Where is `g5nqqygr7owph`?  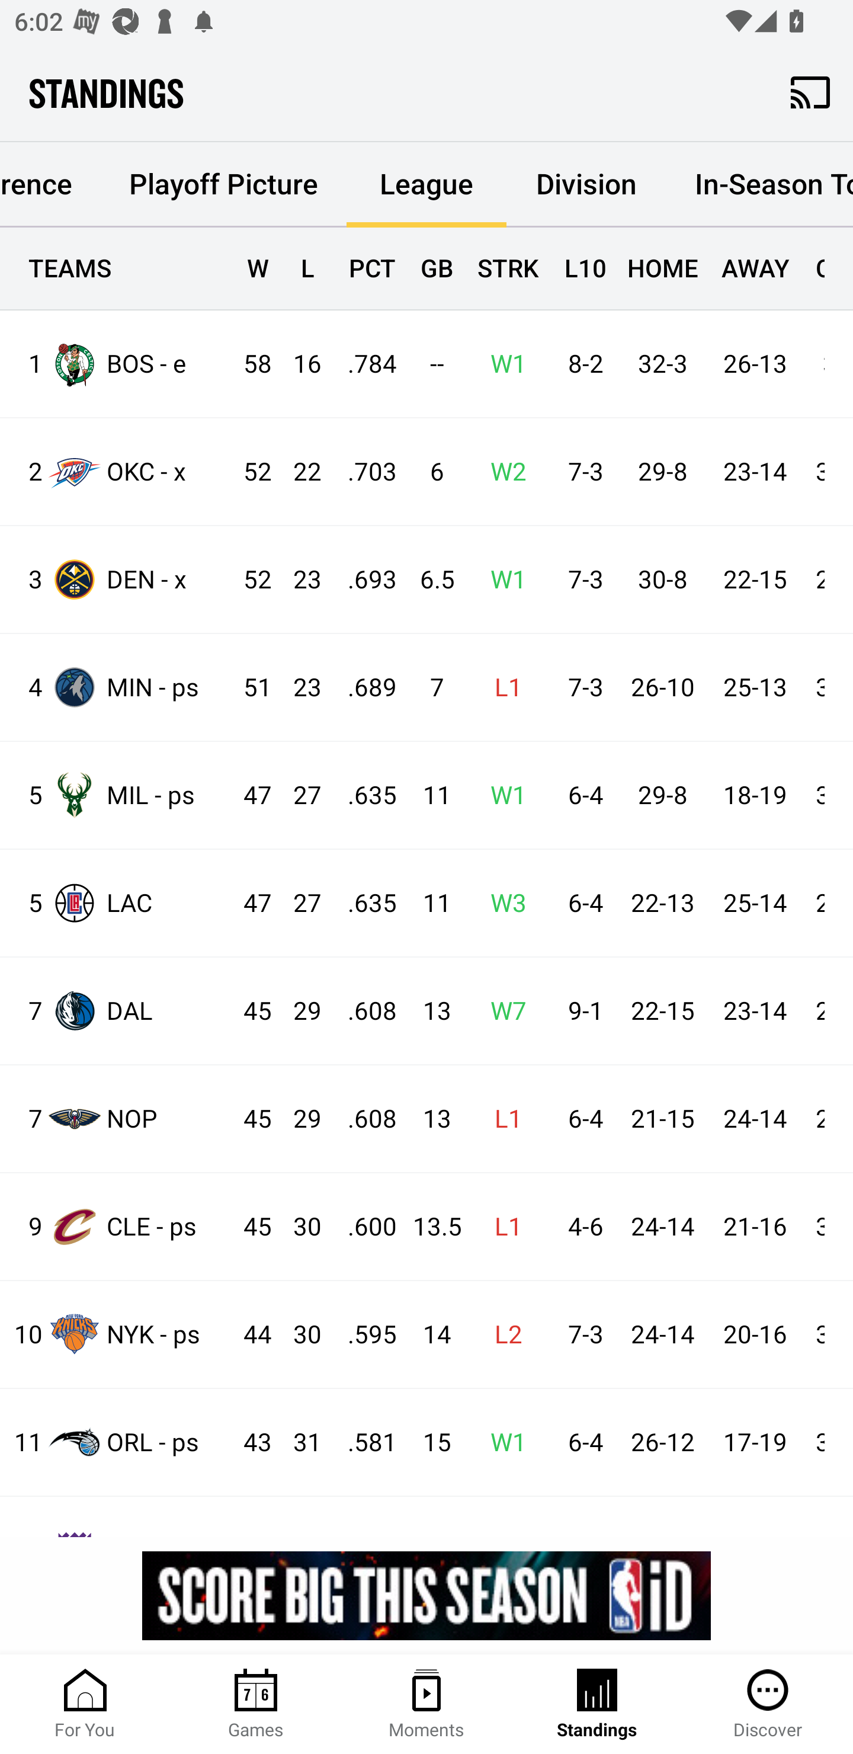
g5nqqygr7owph is located at coordinates (426, 1595).